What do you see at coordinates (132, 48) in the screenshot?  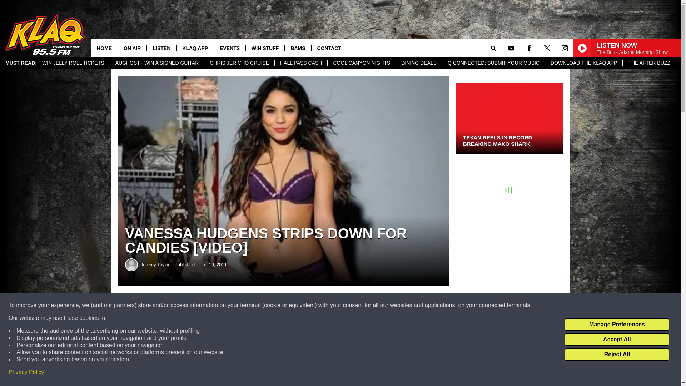 I see `ON AIR` at bounding box center [132, 48].